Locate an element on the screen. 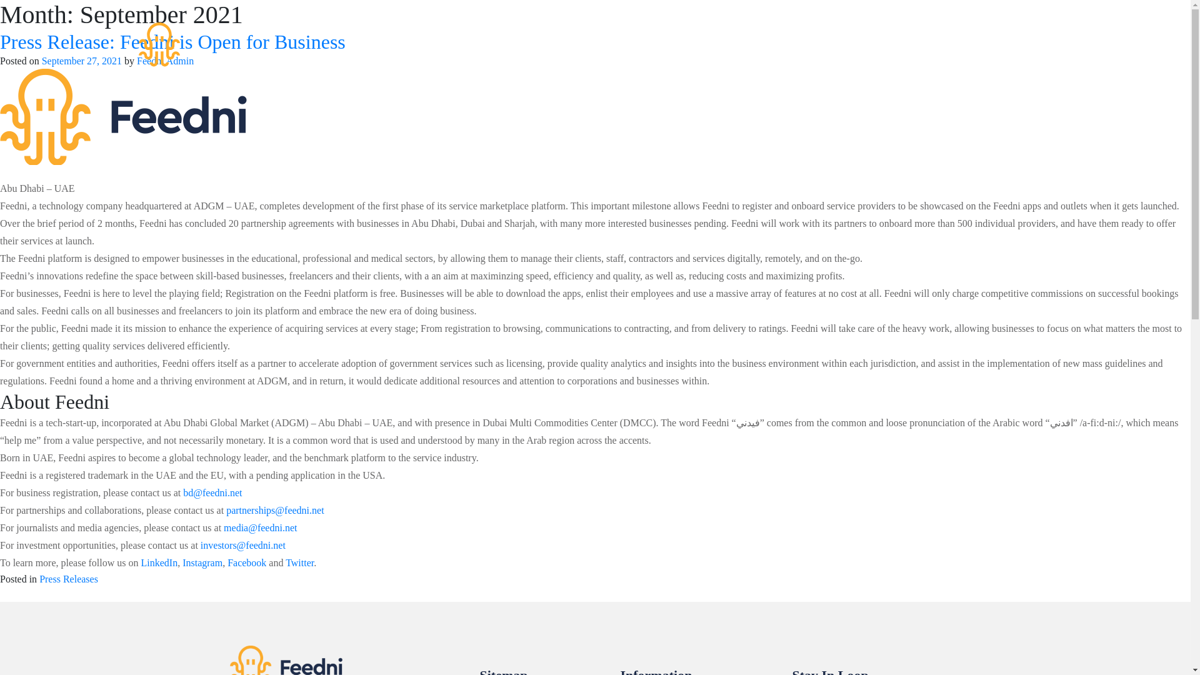 The width and height of the screenshot is (1200, 675). Press Releases is located at coordinates (69, 579).